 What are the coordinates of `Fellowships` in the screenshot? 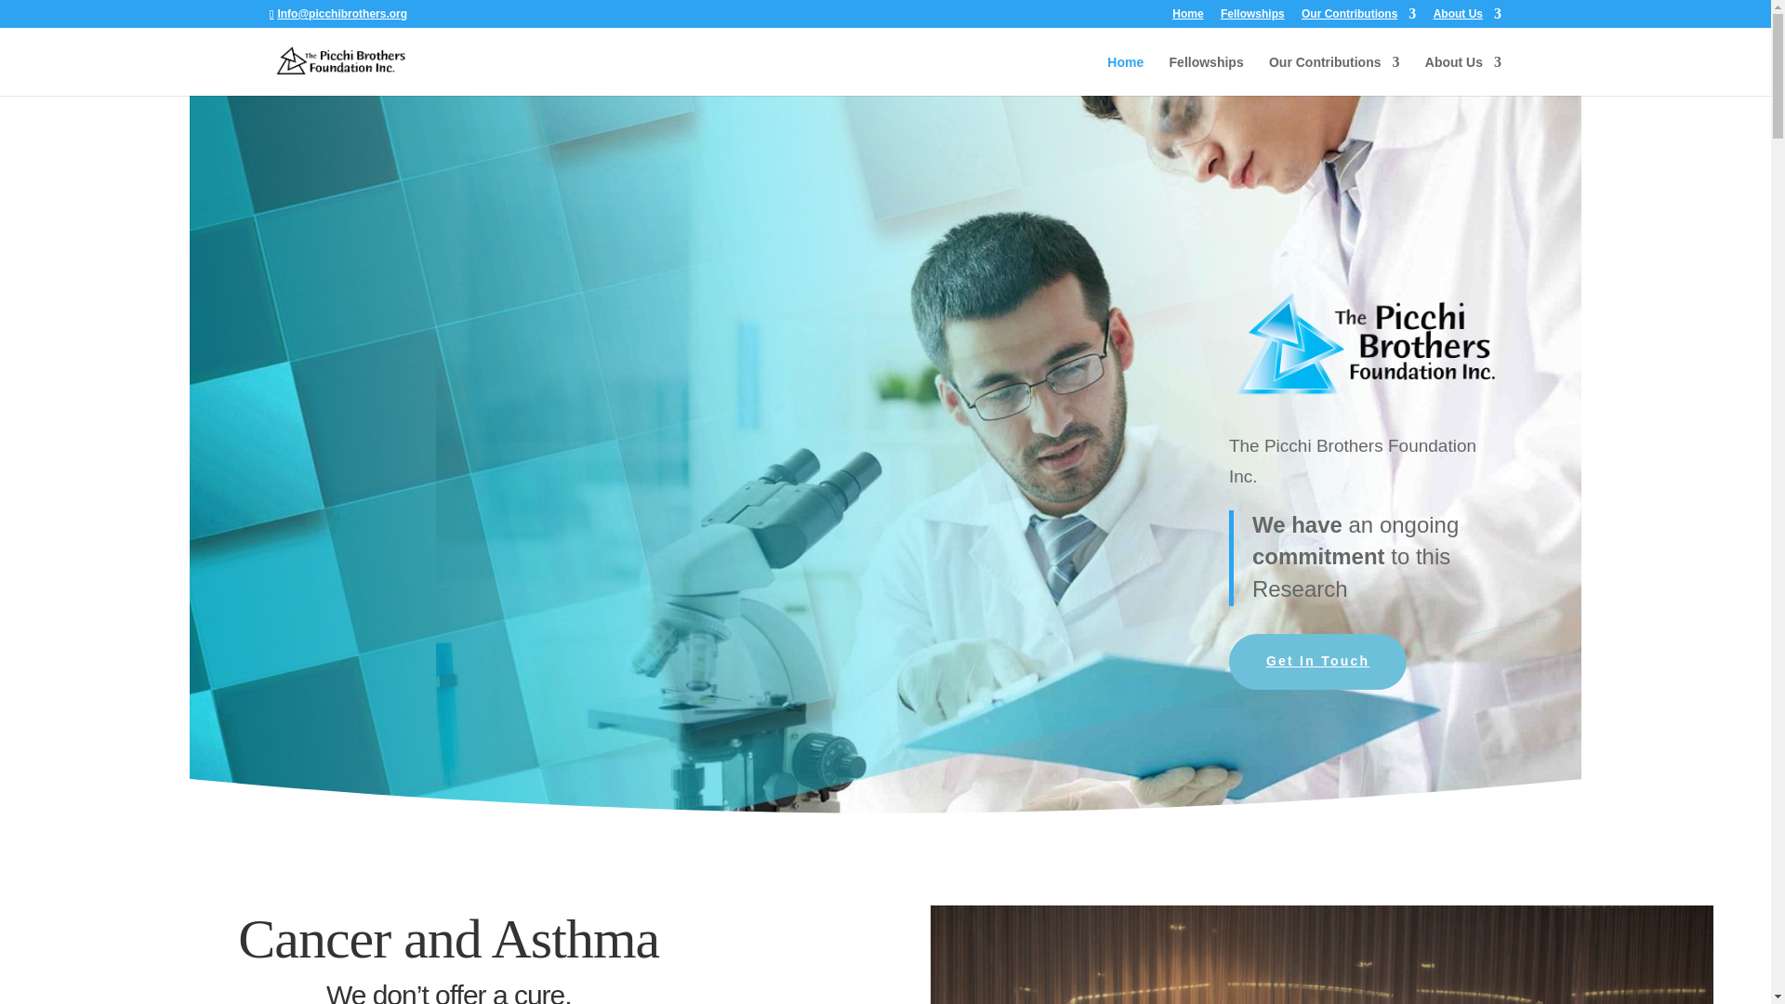 It's located at (1253, 18).